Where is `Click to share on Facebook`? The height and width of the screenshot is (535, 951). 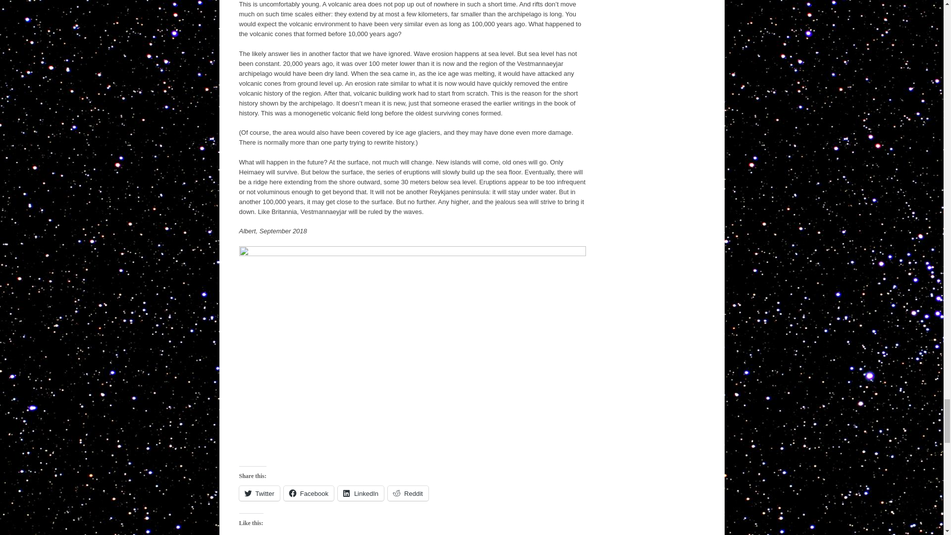
Click to share on Facebook is located at coordinates (308, 493).